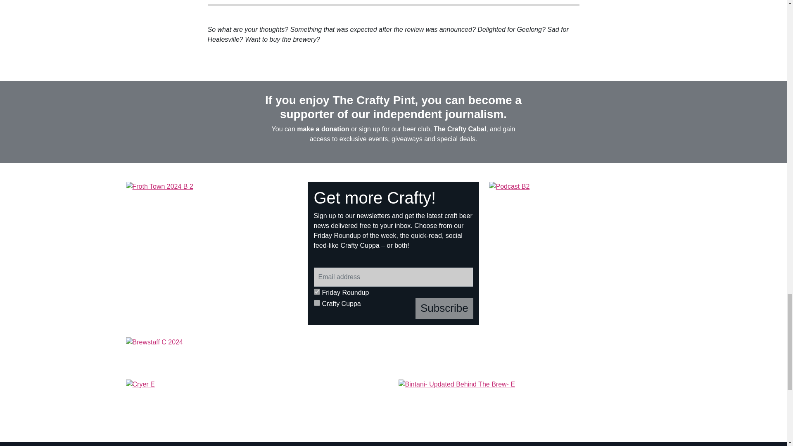  I want to click on Brewstaff C 2024, so click(393, 355).